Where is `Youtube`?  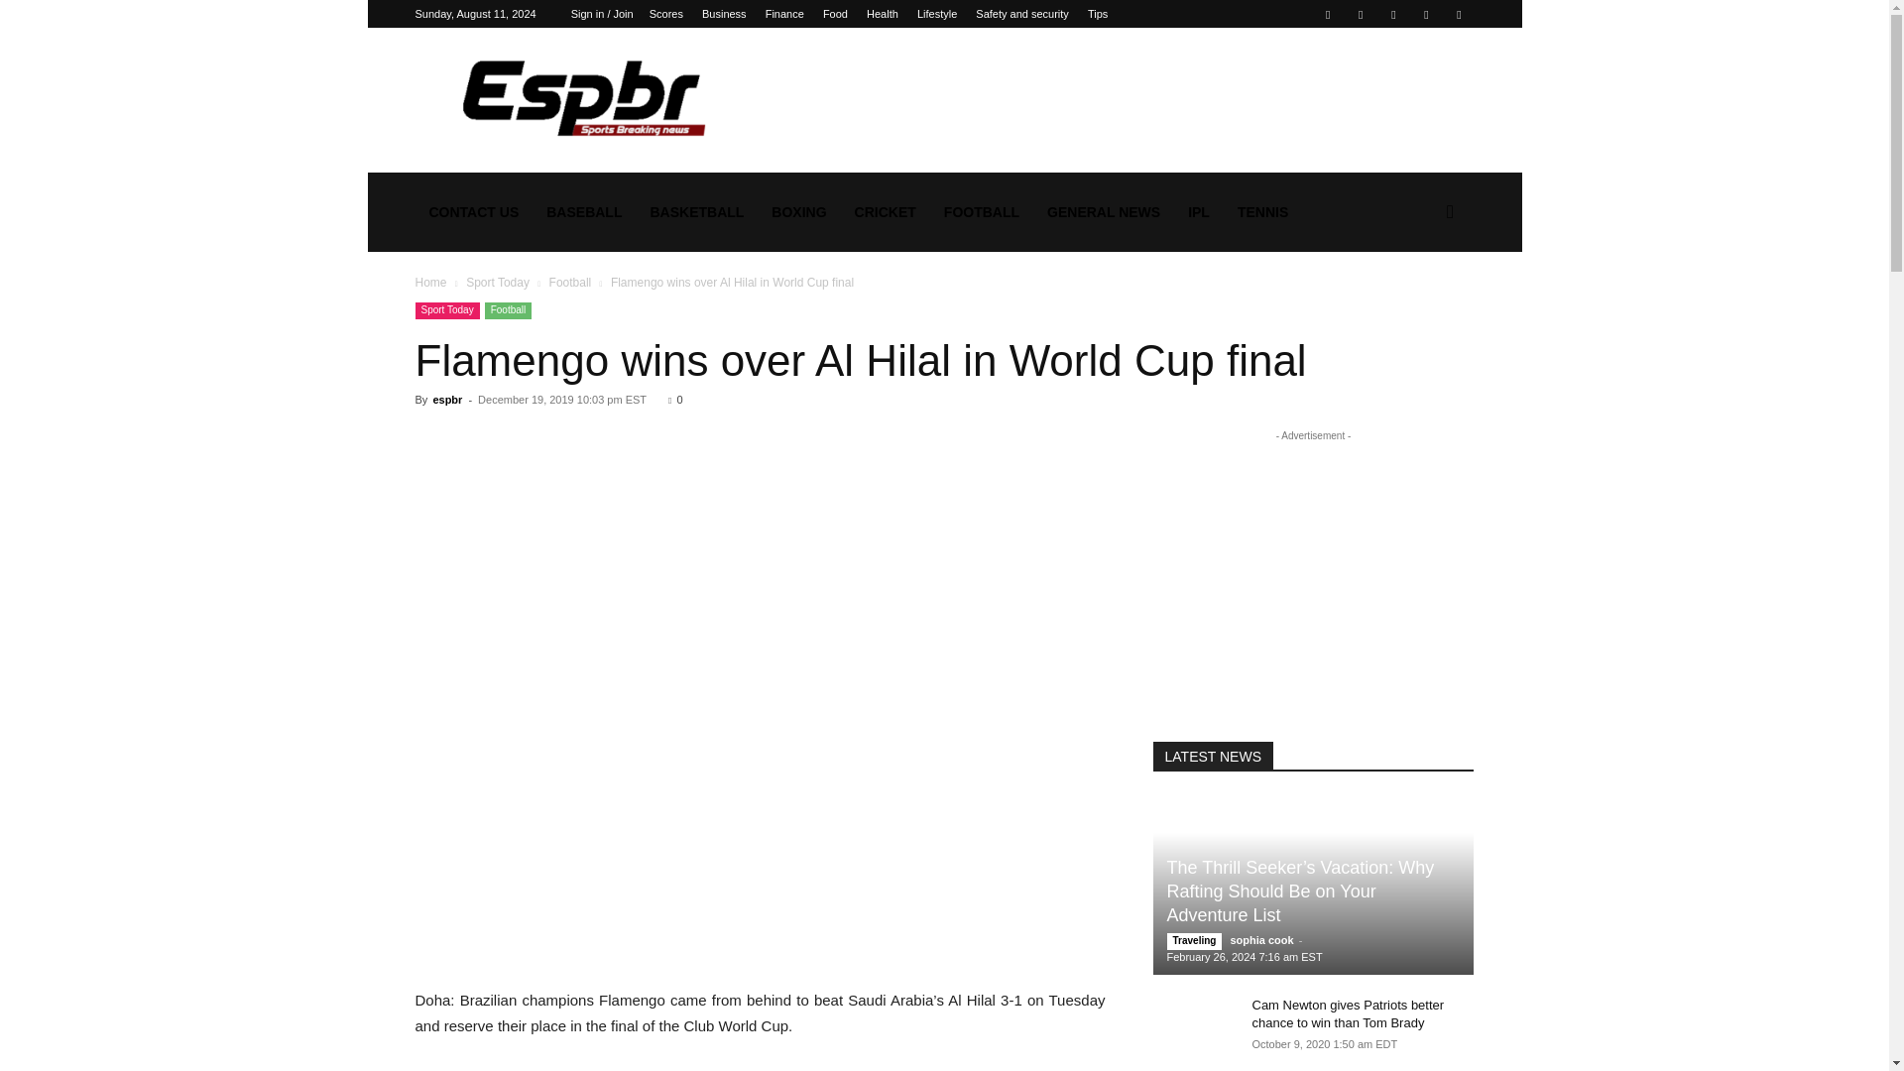 Youtube is located at coordinates (1458, 14).